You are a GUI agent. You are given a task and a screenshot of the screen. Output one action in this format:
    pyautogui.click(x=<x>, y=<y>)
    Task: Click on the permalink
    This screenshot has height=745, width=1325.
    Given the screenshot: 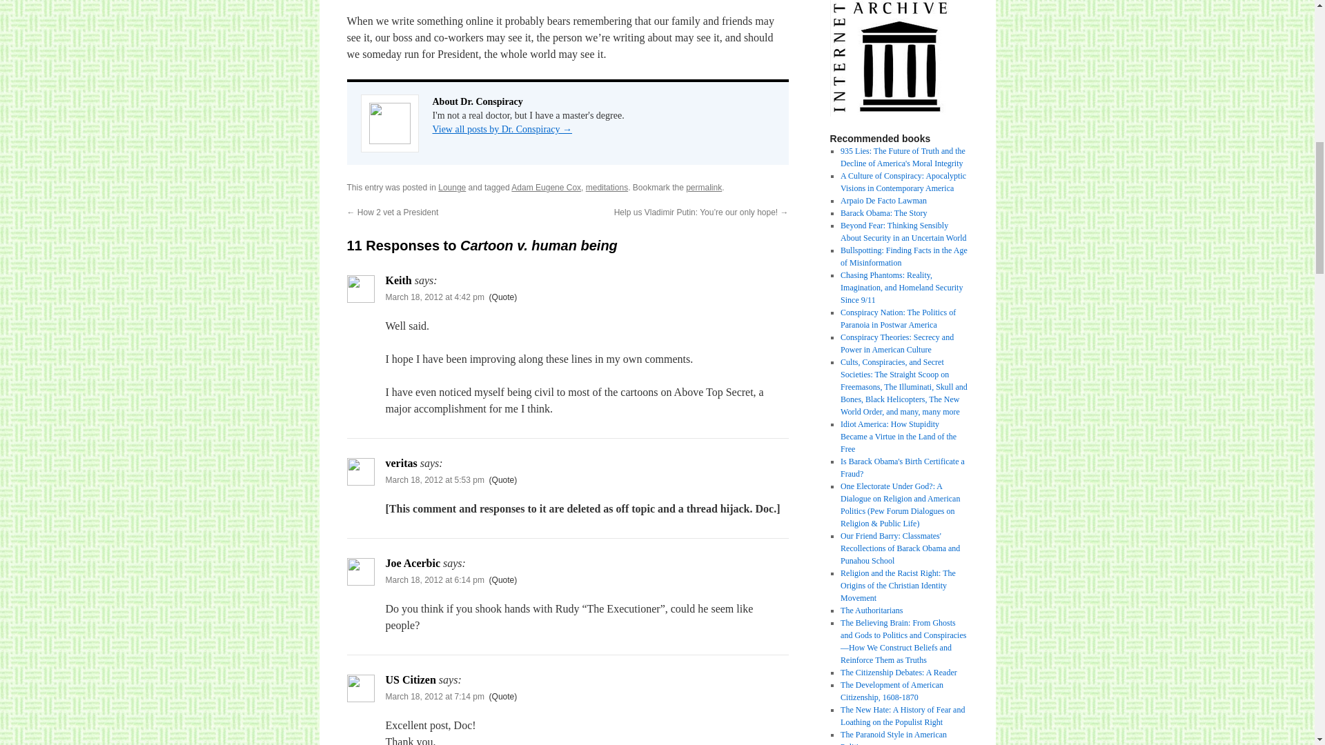 What is the action you would take?
    pyautogui.click(x=704, y=187)
    